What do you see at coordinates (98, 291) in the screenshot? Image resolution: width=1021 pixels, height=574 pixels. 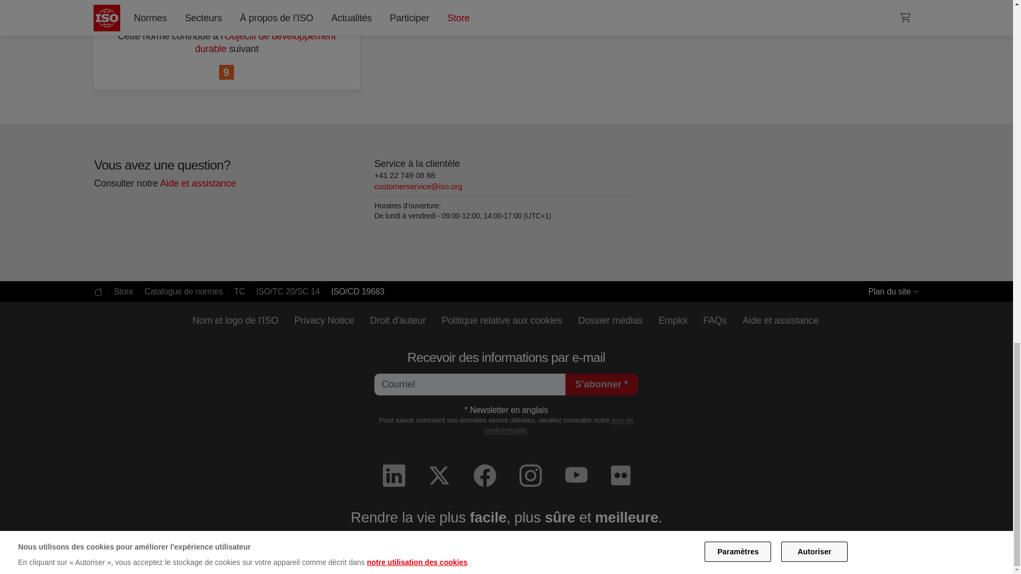 I see `Page d'accueil` at bounding box center [98, 291].